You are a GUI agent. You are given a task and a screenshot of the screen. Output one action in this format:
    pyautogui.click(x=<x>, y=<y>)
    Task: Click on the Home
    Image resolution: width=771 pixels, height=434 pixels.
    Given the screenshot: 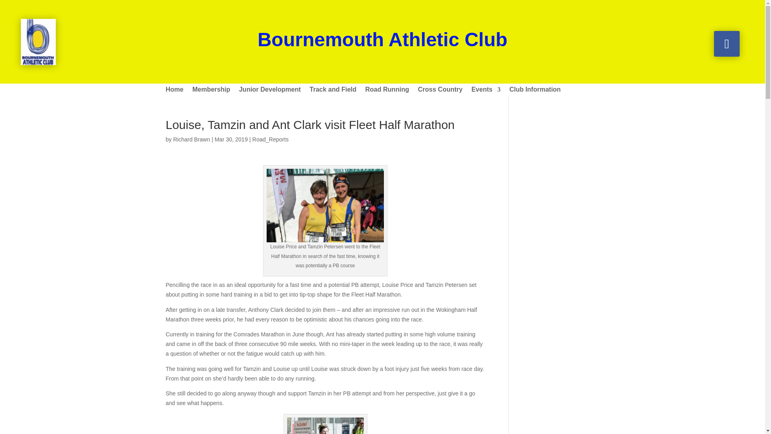 What is the action you would take?
    pyautogui.click(x=174, y=91)
    